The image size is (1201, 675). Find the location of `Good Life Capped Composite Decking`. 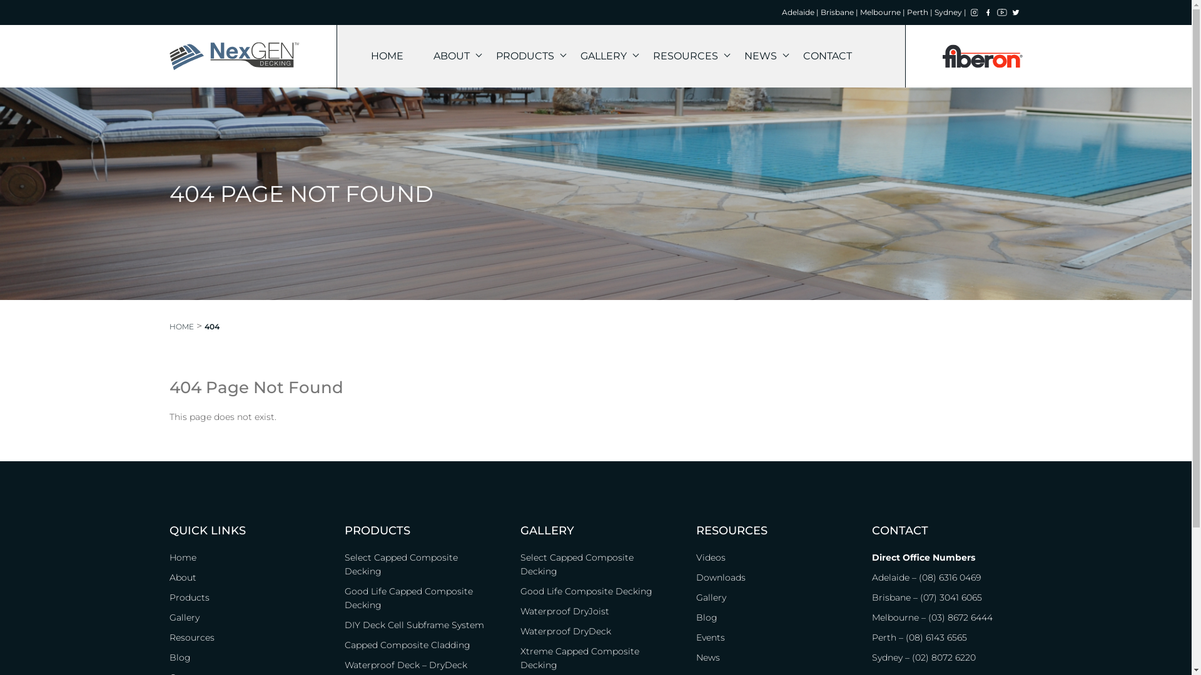

Good Life Capped Composite Decking is located at coordinates (420, 598).